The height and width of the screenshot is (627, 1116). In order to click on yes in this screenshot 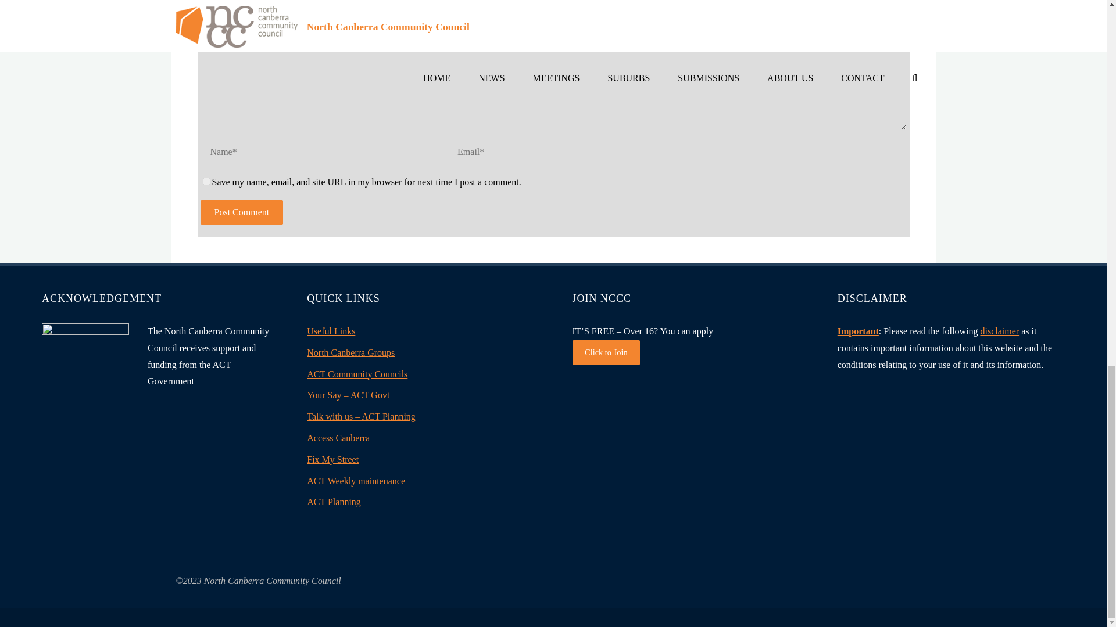, I will do `click(206, 181)`.